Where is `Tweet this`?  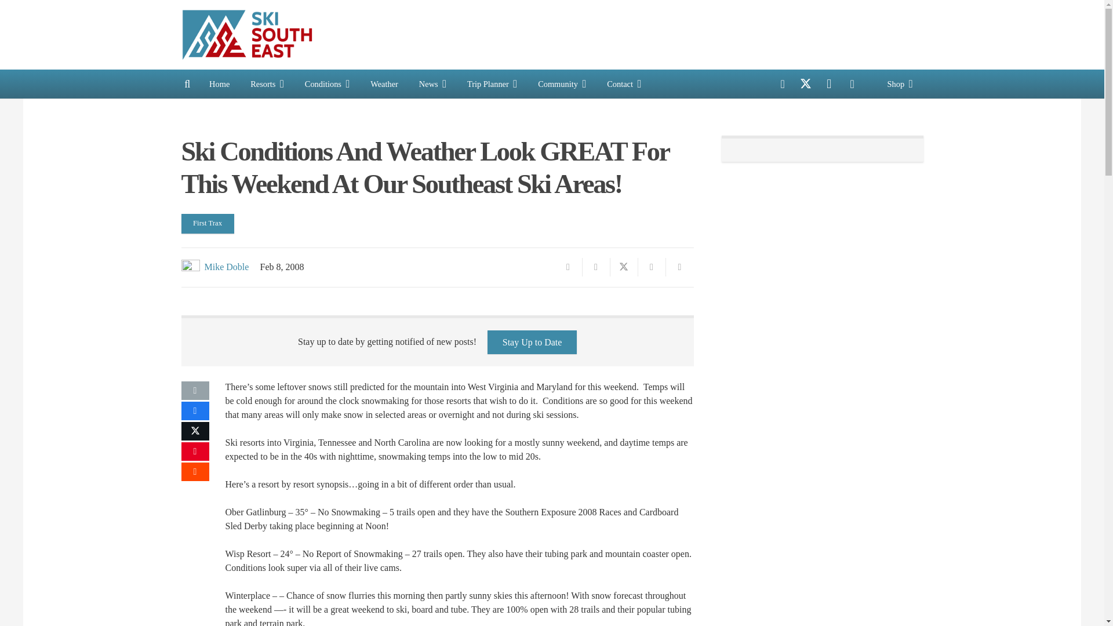 Tweet this is located at coordinates (195, 431).